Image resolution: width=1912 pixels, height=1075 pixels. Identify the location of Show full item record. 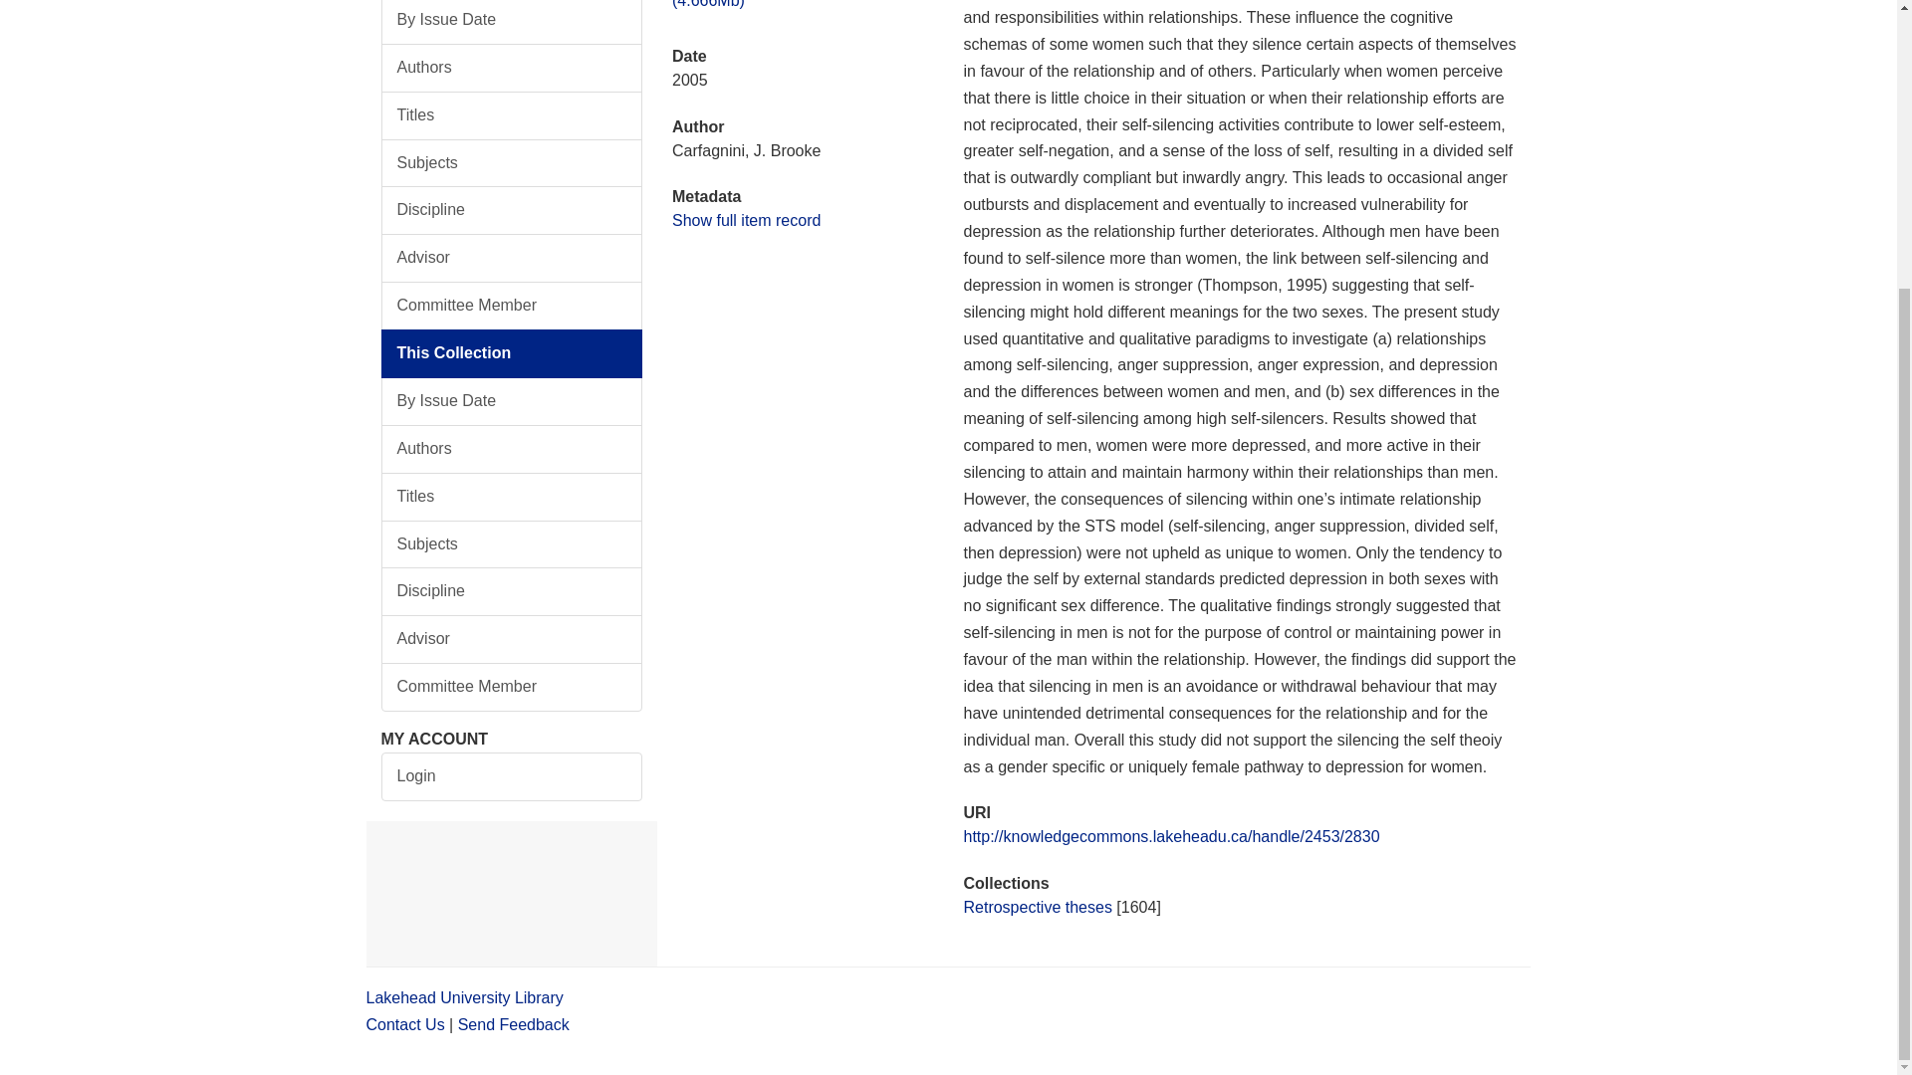
(746, 220).